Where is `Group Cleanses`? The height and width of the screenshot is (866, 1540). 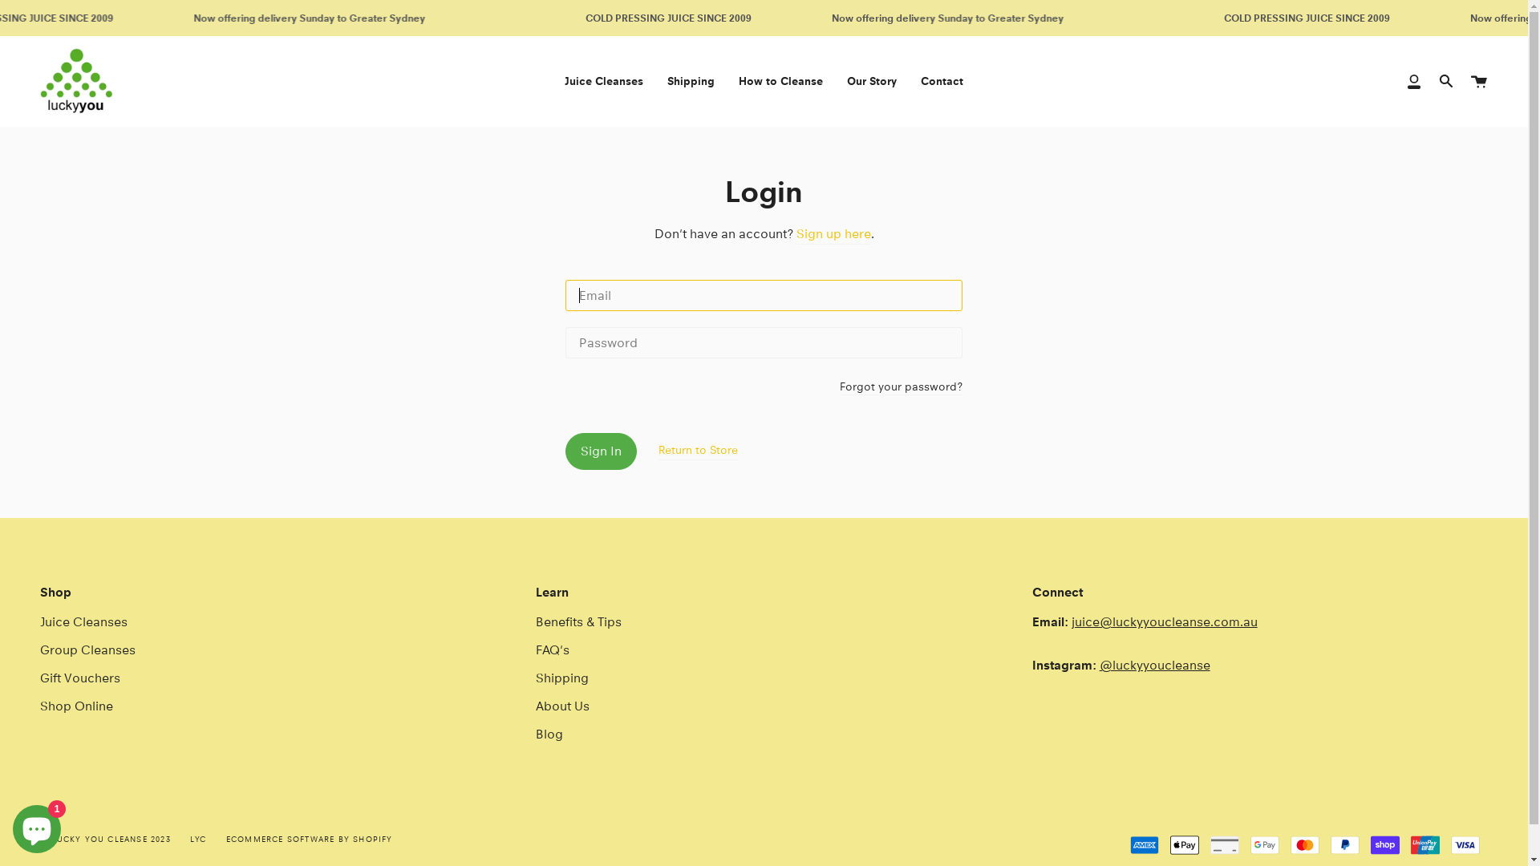
Group Cleanses is located at coordinates (88, 649).